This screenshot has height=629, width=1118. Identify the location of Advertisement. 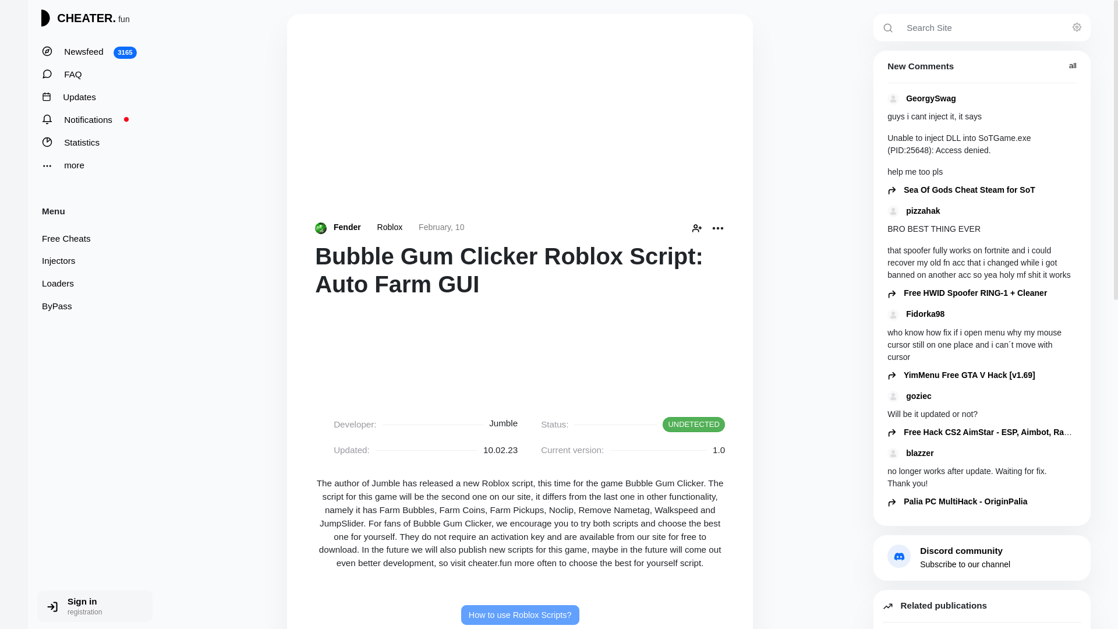
(355, 227).